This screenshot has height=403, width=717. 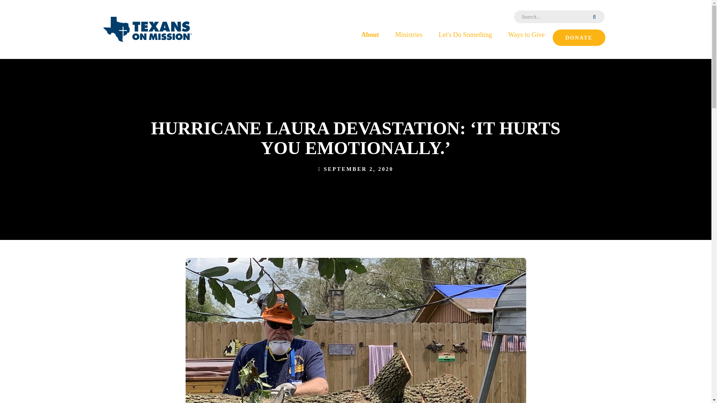 I want to click on SEARCH, so click(x=595, y=16).